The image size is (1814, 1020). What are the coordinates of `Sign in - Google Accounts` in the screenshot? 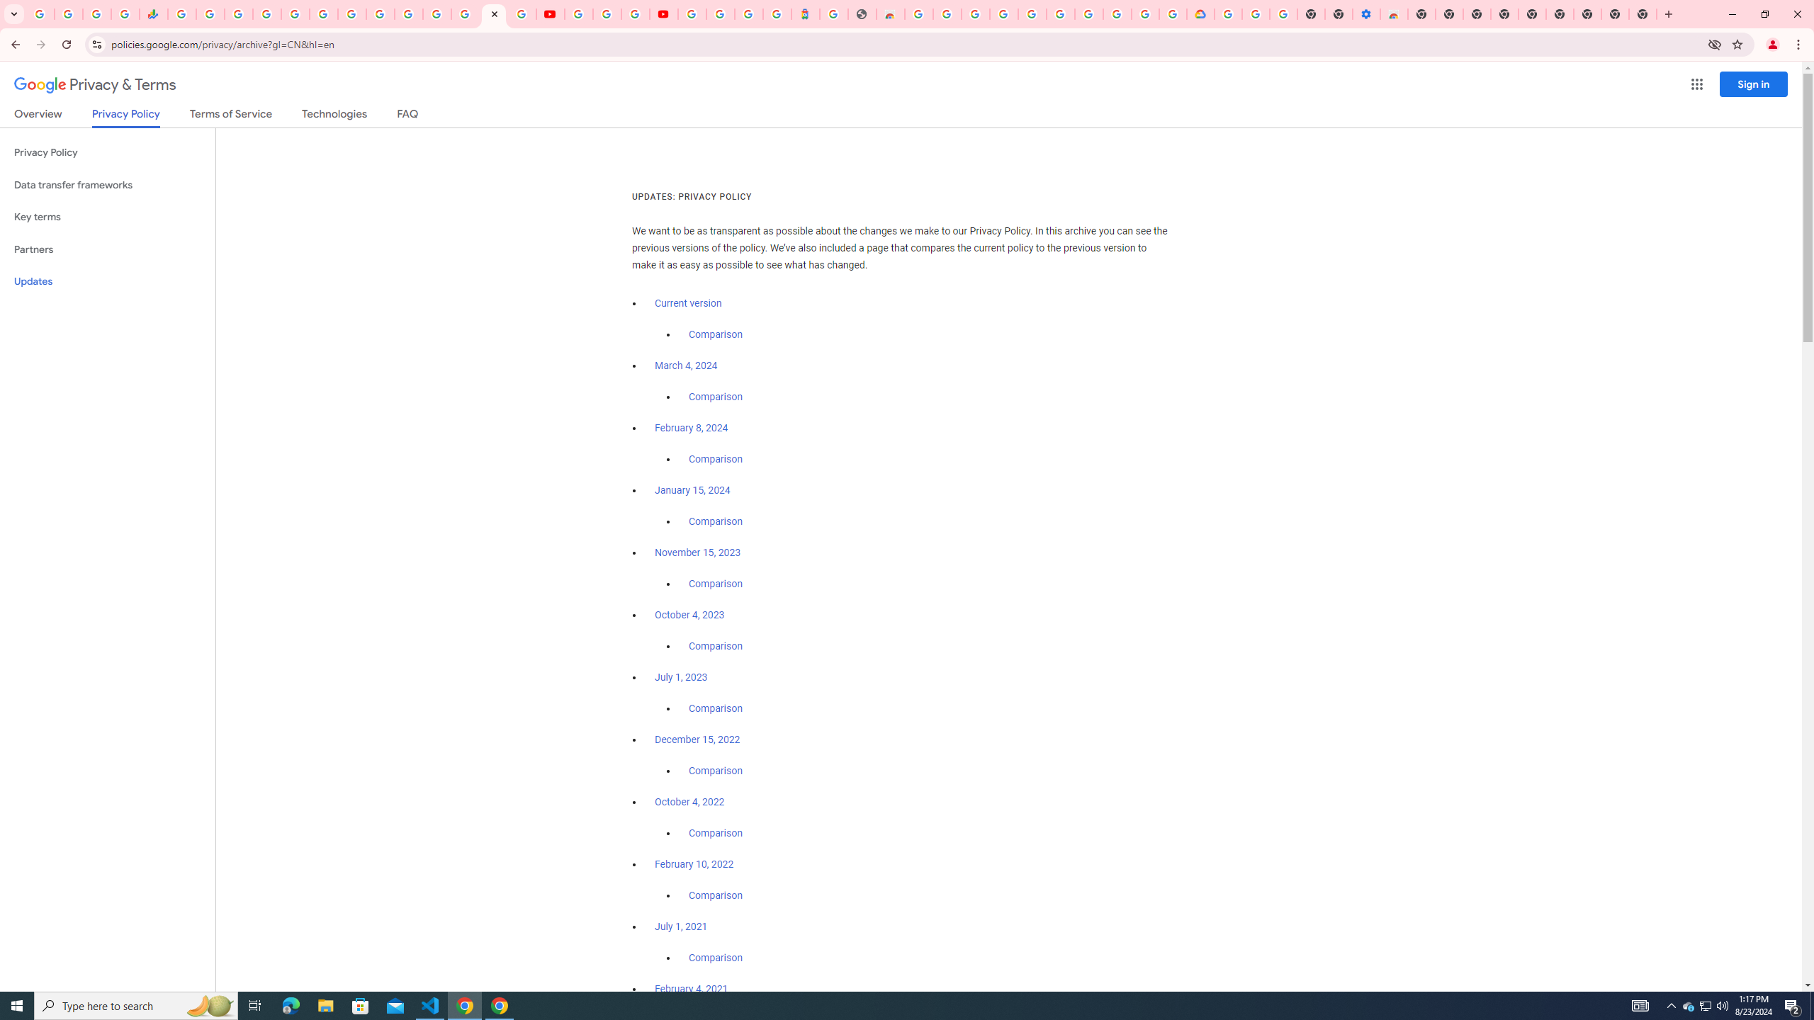 It's located at (692, 14).